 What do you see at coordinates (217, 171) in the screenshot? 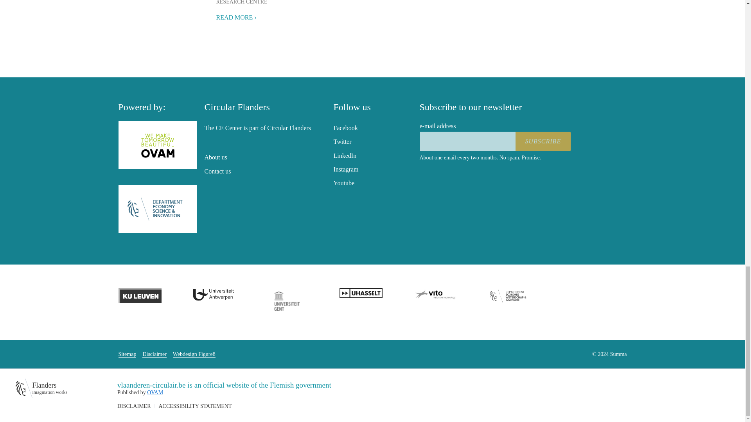
I see `Contact us` at bounding box center [217, 171].